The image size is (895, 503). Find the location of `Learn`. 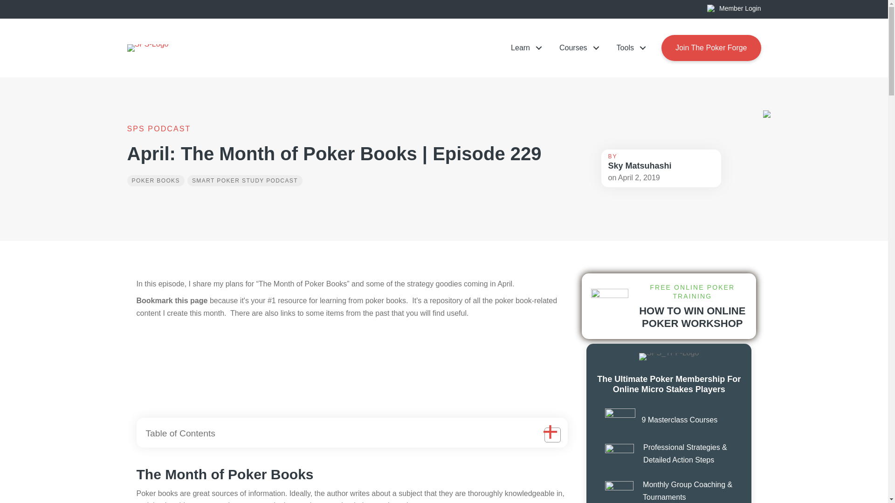

Learn is located at coordinates (523, 48).